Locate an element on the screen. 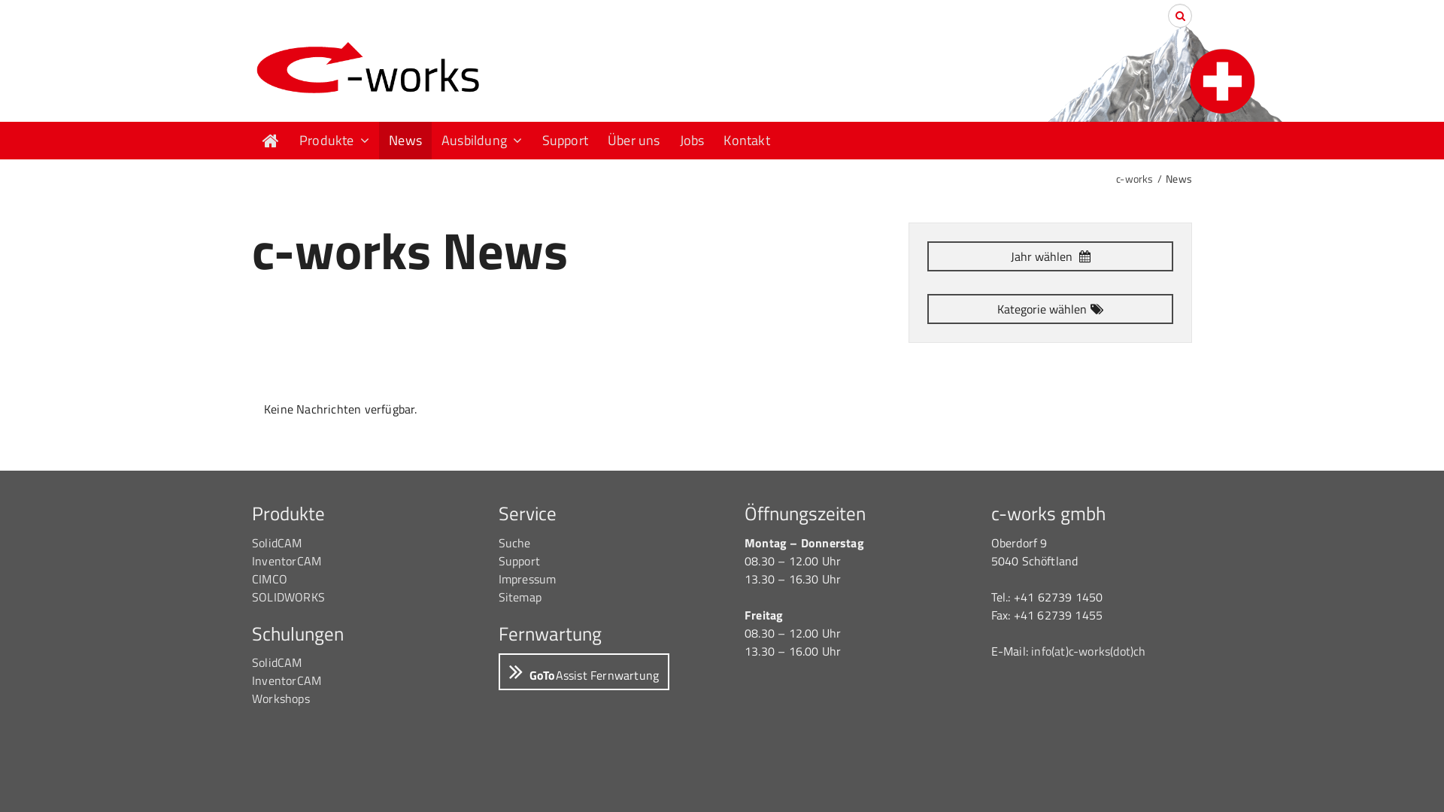  SolidCAM is located at coordinates (277, 543).